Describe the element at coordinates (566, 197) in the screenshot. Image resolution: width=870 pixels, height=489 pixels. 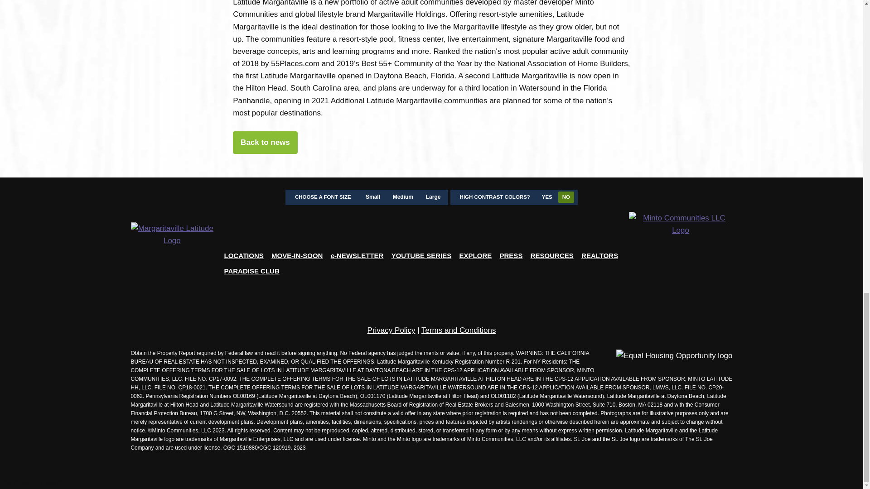
I see `NO` at that location.